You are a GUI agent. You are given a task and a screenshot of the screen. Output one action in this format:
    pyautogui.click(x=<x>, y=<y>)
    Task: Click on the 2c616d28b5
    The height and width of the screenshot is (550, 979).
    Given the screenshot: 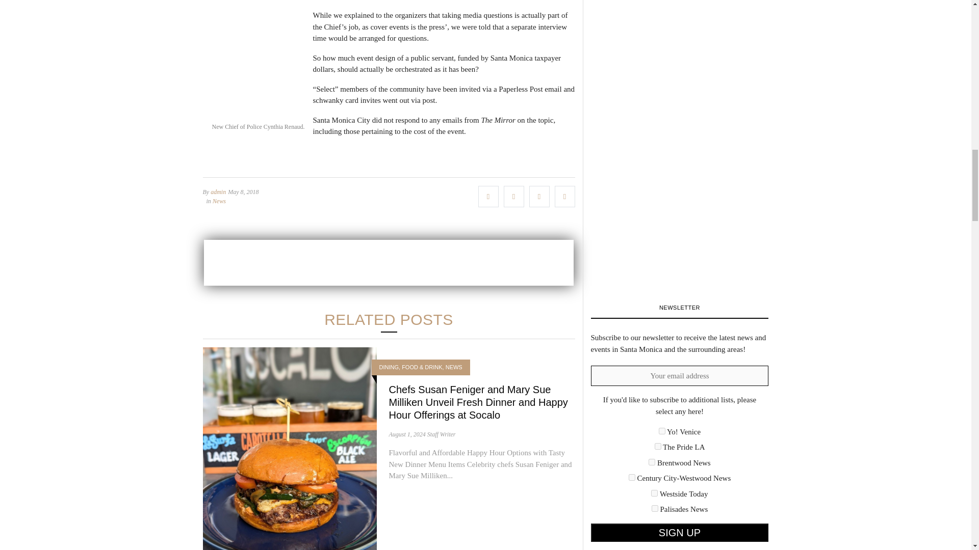 What is the action you would take?
    pyautogui.click(x=662, y=431)
    